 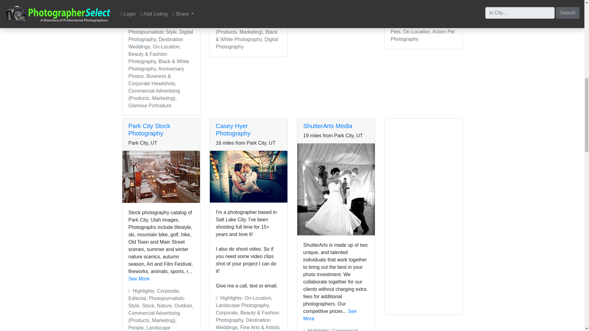 I want to click on Park City Stock Photography, so click(x=149, y=129).